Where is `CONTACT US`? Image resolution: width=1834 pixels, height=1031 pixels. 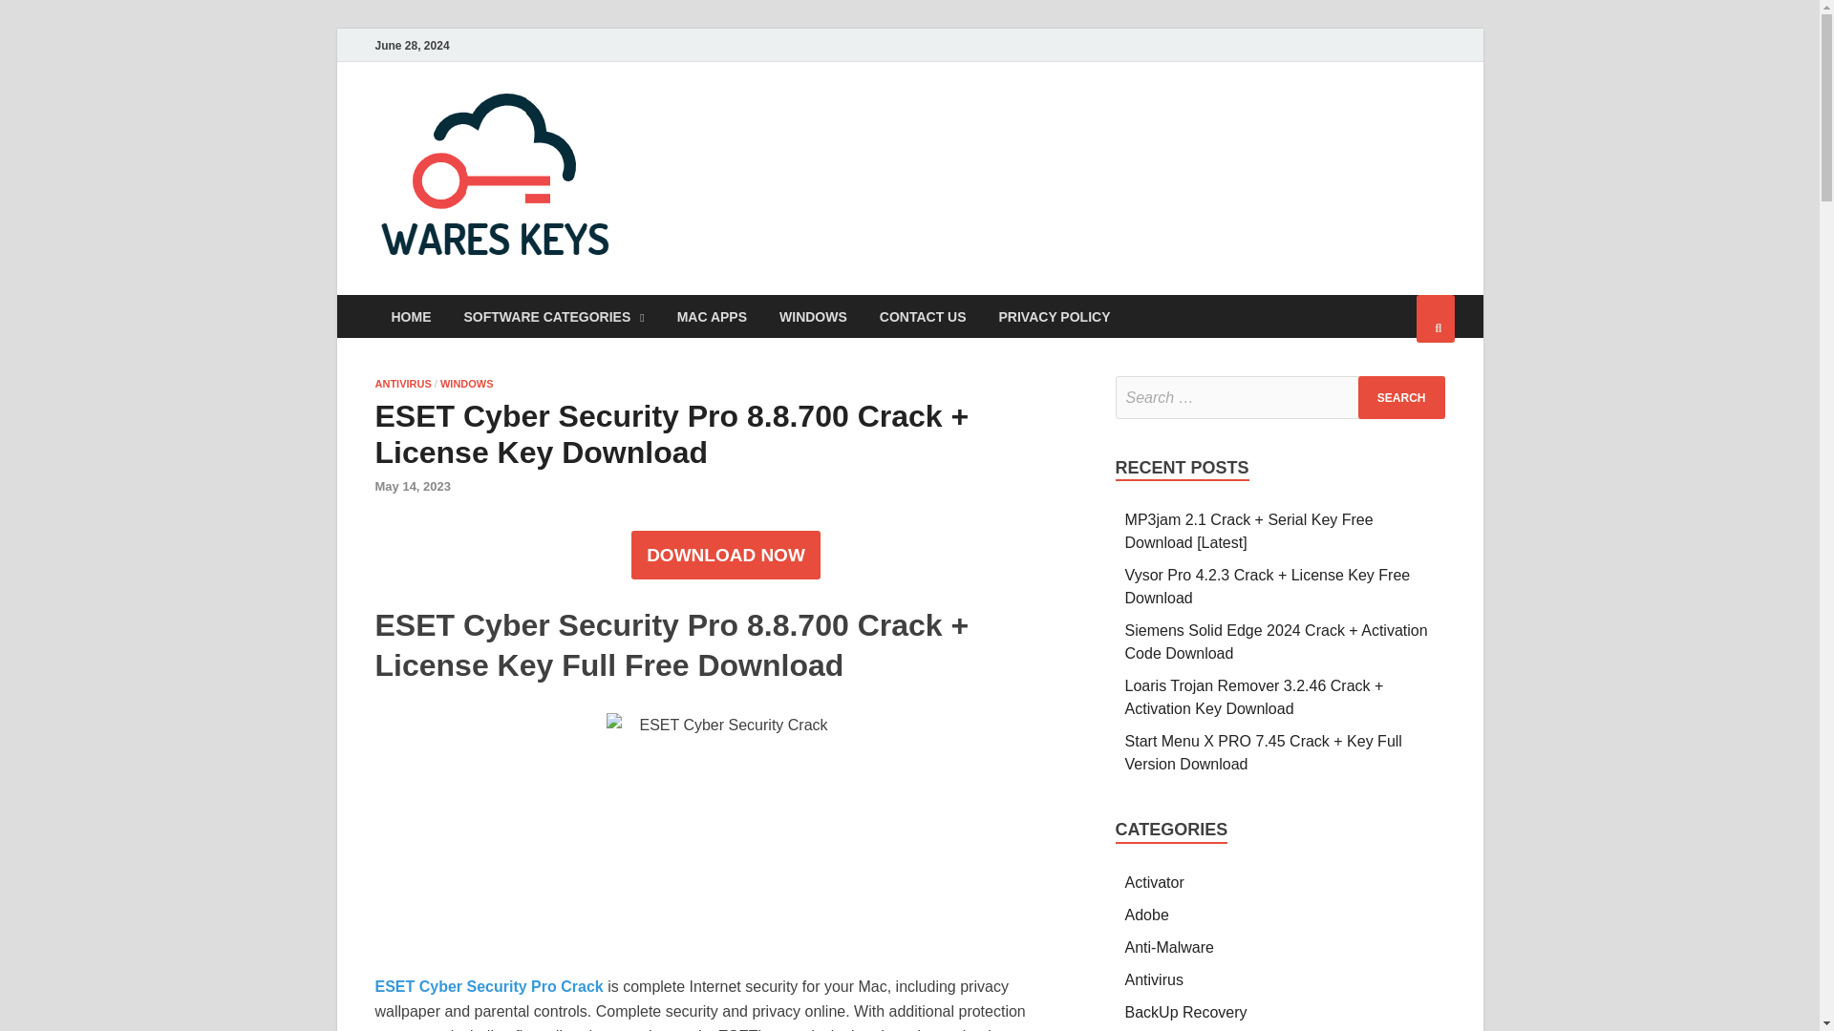
CONTACT US is located at coordinates (923, 316).